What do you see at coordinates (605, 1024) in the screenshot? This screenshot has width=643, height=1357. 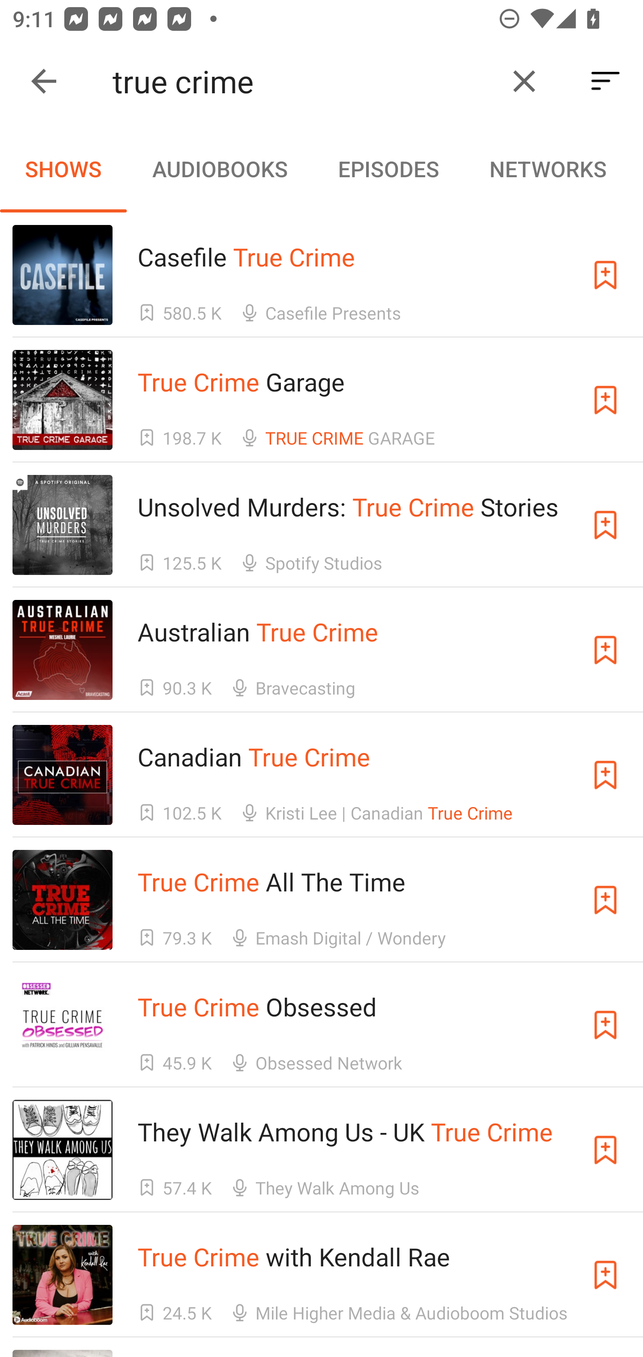 I see `Subscribe` at bounding box center [605, 1024].